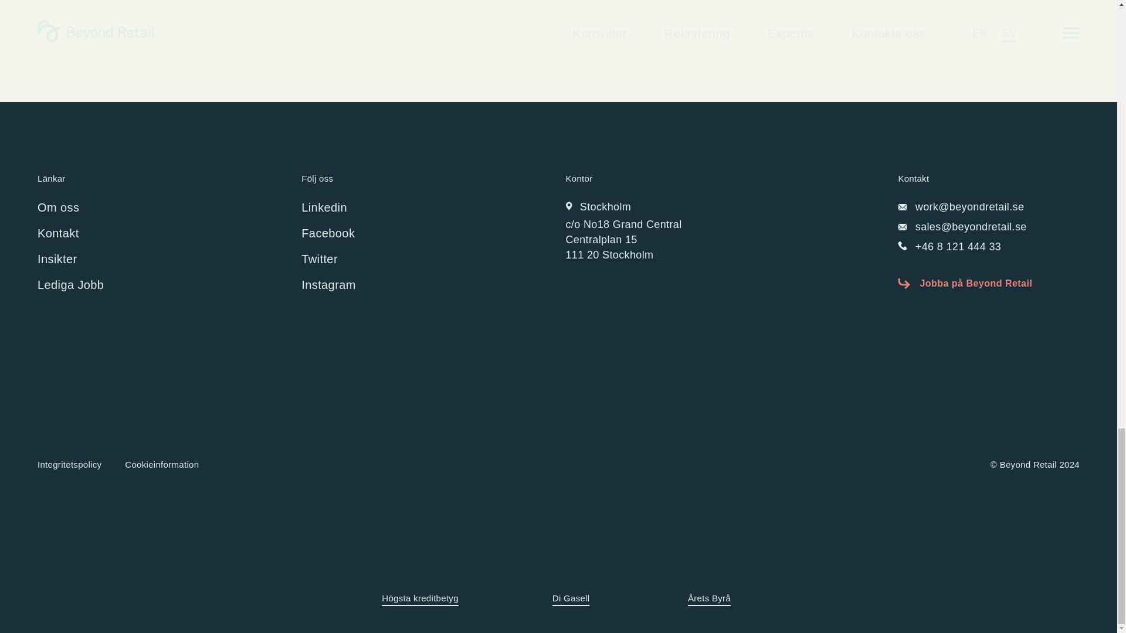  Describe the element at coordinates (57, 233) in the screenshot. I see `Kontakt` at that location.